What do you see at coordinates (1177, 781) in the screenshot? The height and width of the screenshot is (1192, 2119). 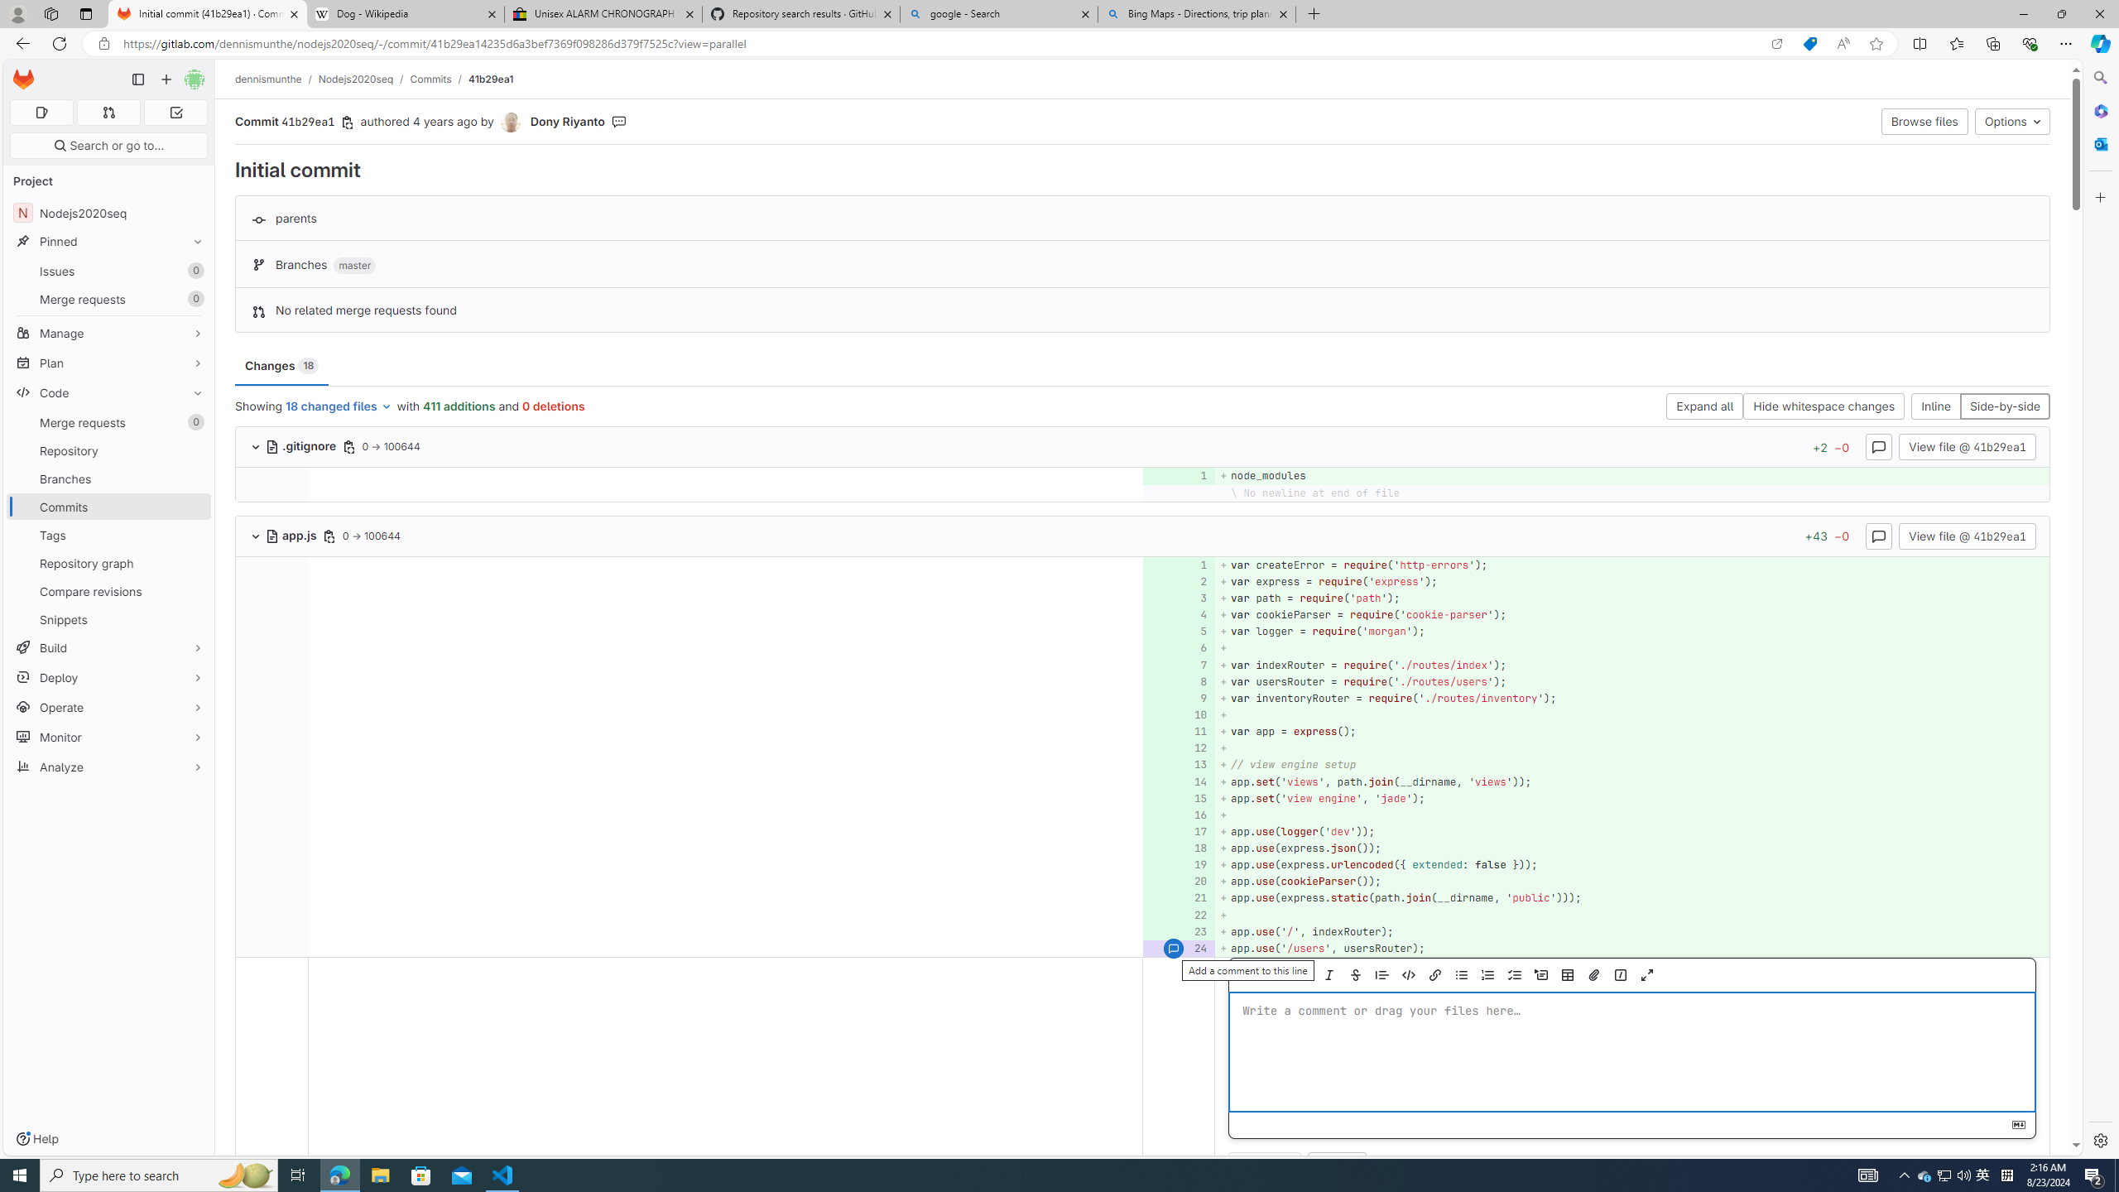 I see `14` at bounding box center [1177, 781].